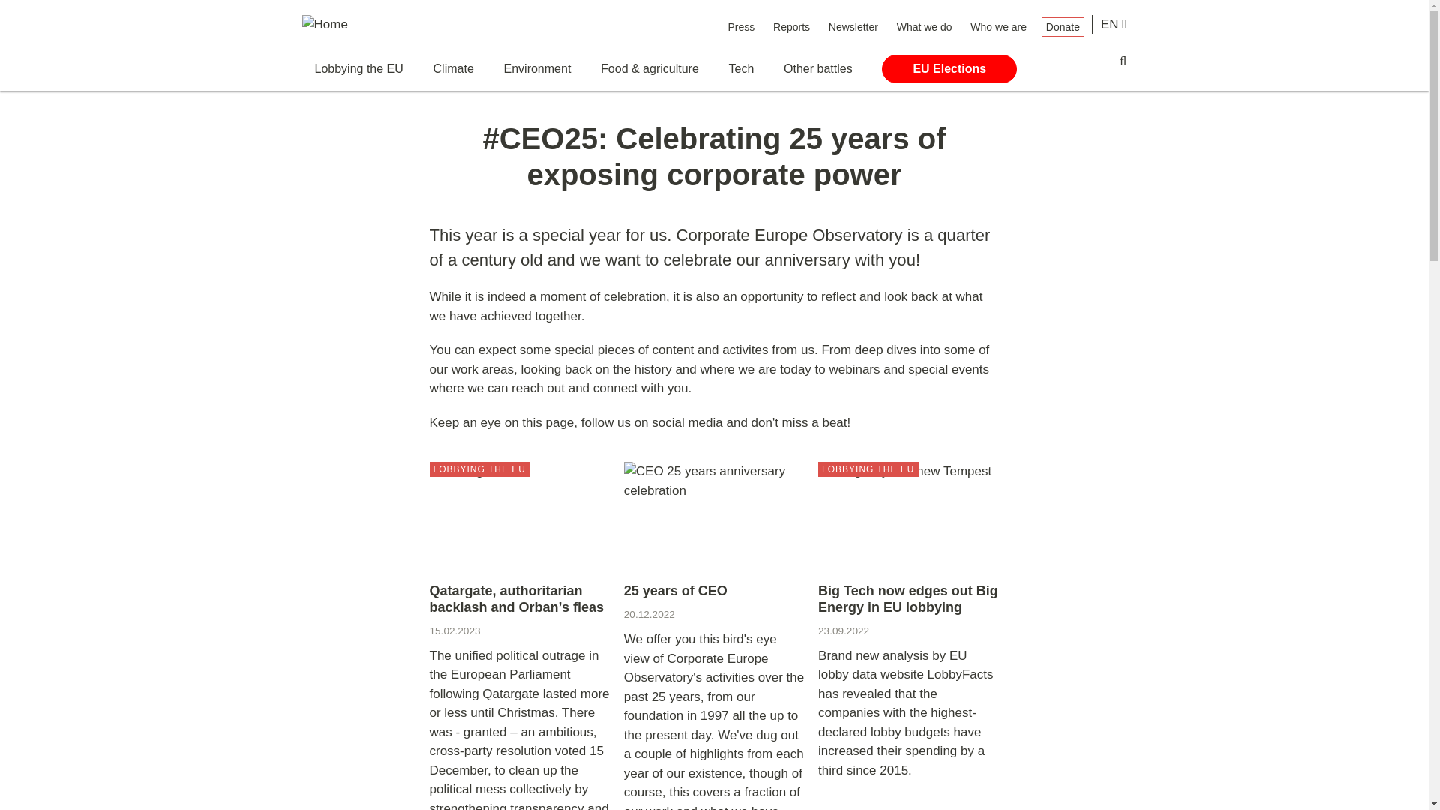 The width and height of the screenshot is (1440, 810). What do you see at coordinates (853, 26) in the screenshot?
I see `Newsletter` at bounding box center [853, 26].